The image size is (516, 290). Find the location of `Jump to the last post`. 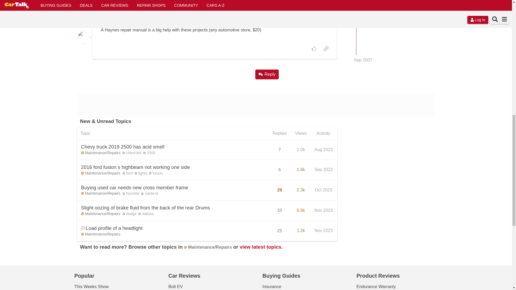

Jump to the last post is located at coordinates (363, 14).